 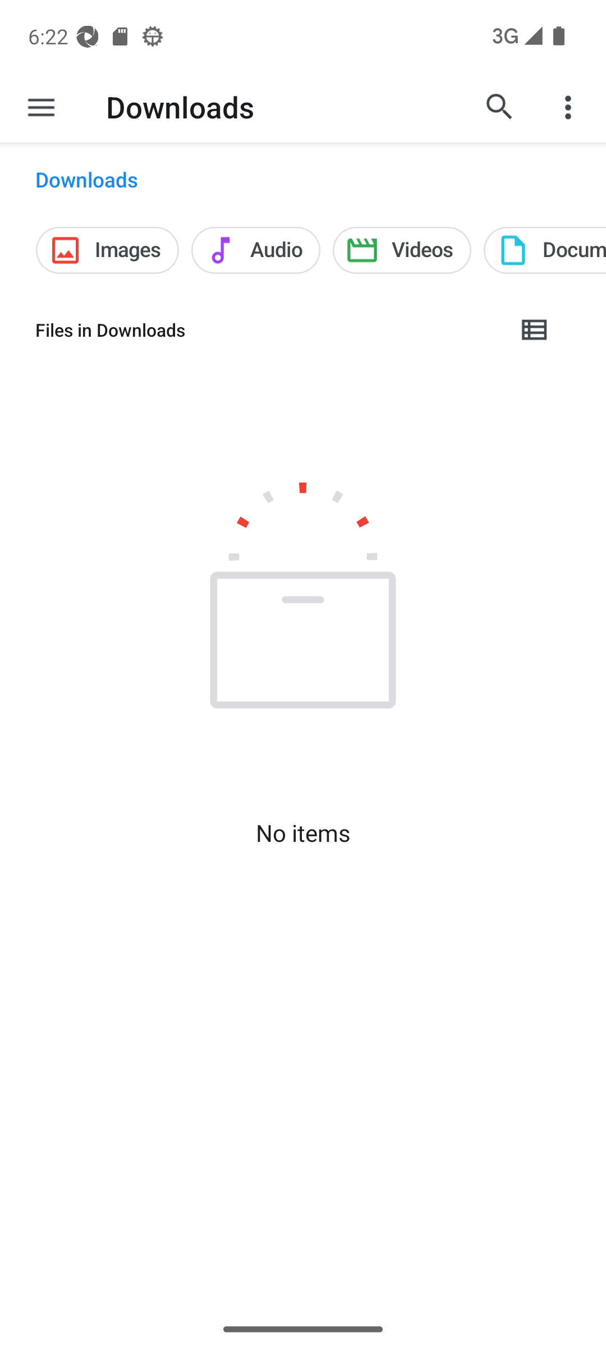 What do you see at coordinates (544, 250) in the screenshot?
I see `Documents` at bounding box center [544, 250].